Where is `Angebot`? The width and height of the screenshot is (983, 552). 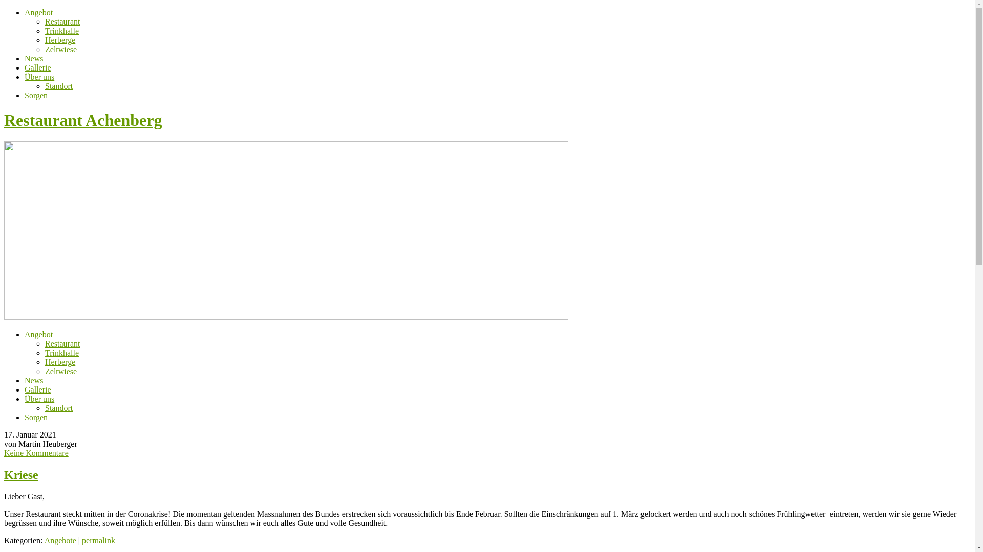
Angebot is located at coordinates (39, 12).